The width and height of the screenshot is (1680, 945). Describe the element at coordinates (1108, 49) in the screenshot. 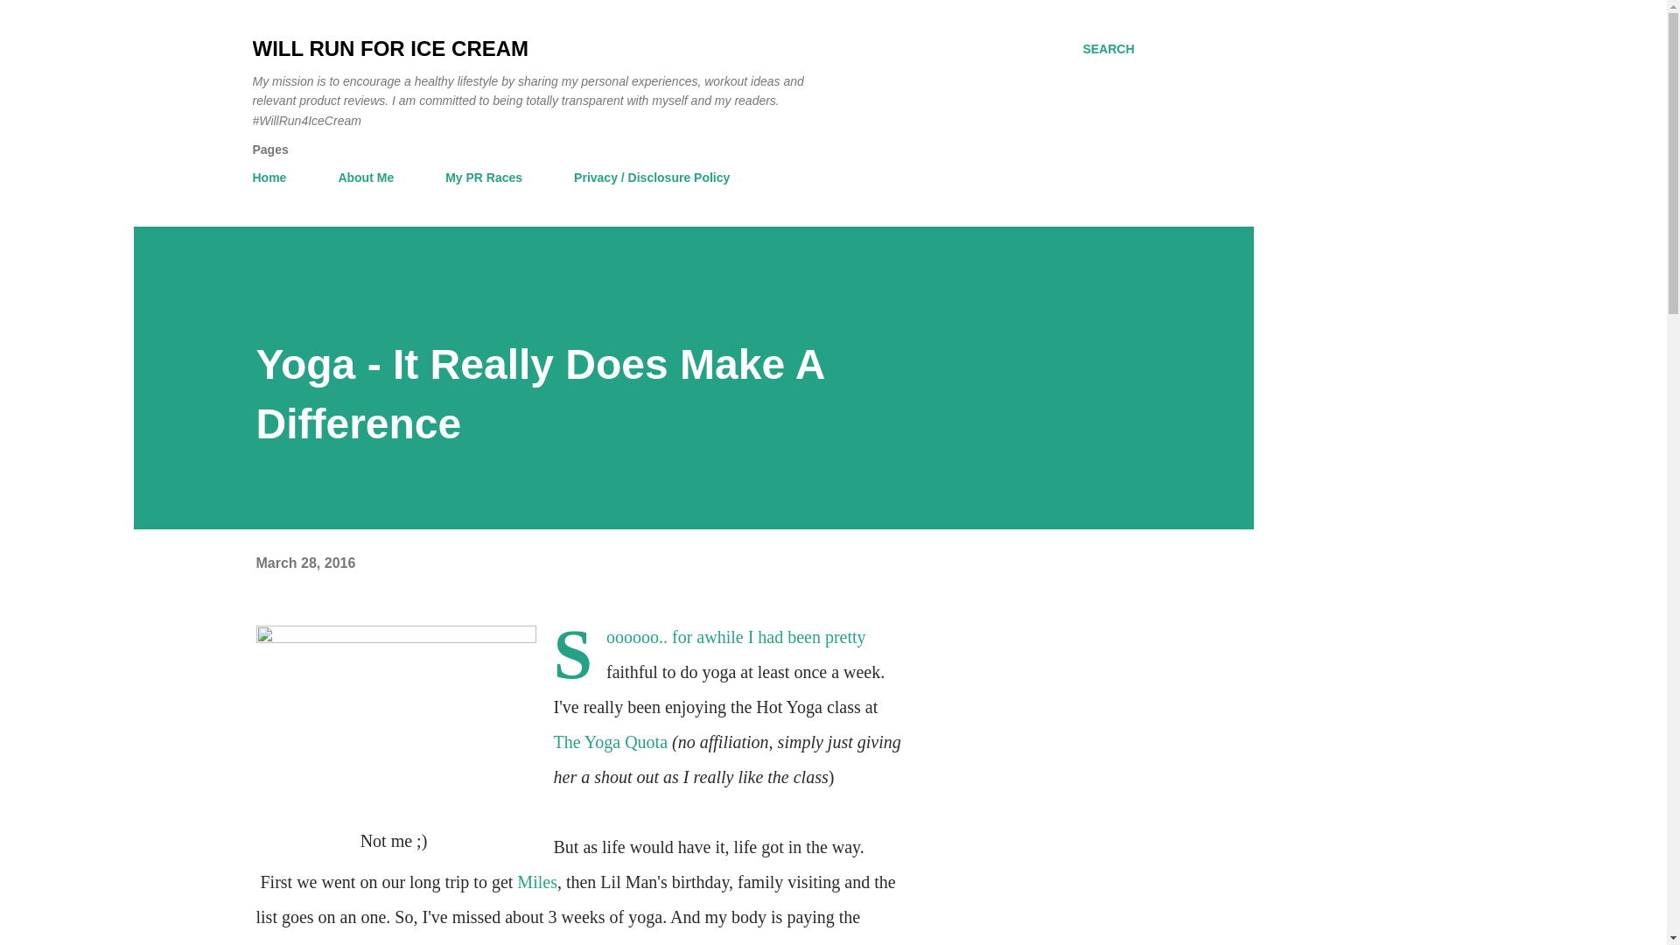

I see `SEARCH` at that location.